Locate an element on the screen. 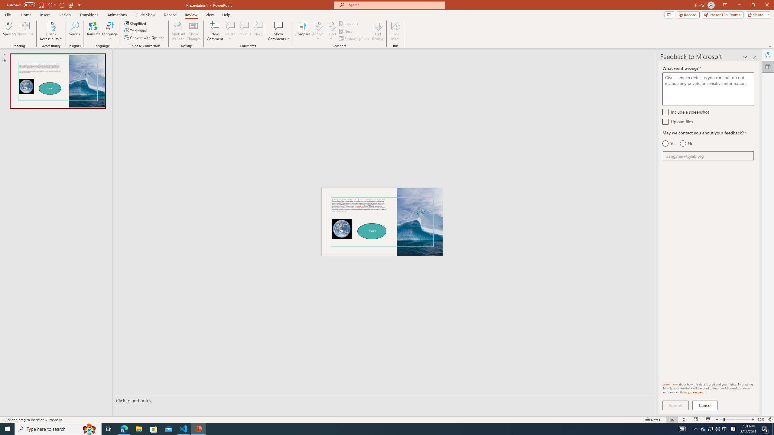 The width and height of the screenshot is (774, 435). AutoSave is located at coordinates (21, 5).